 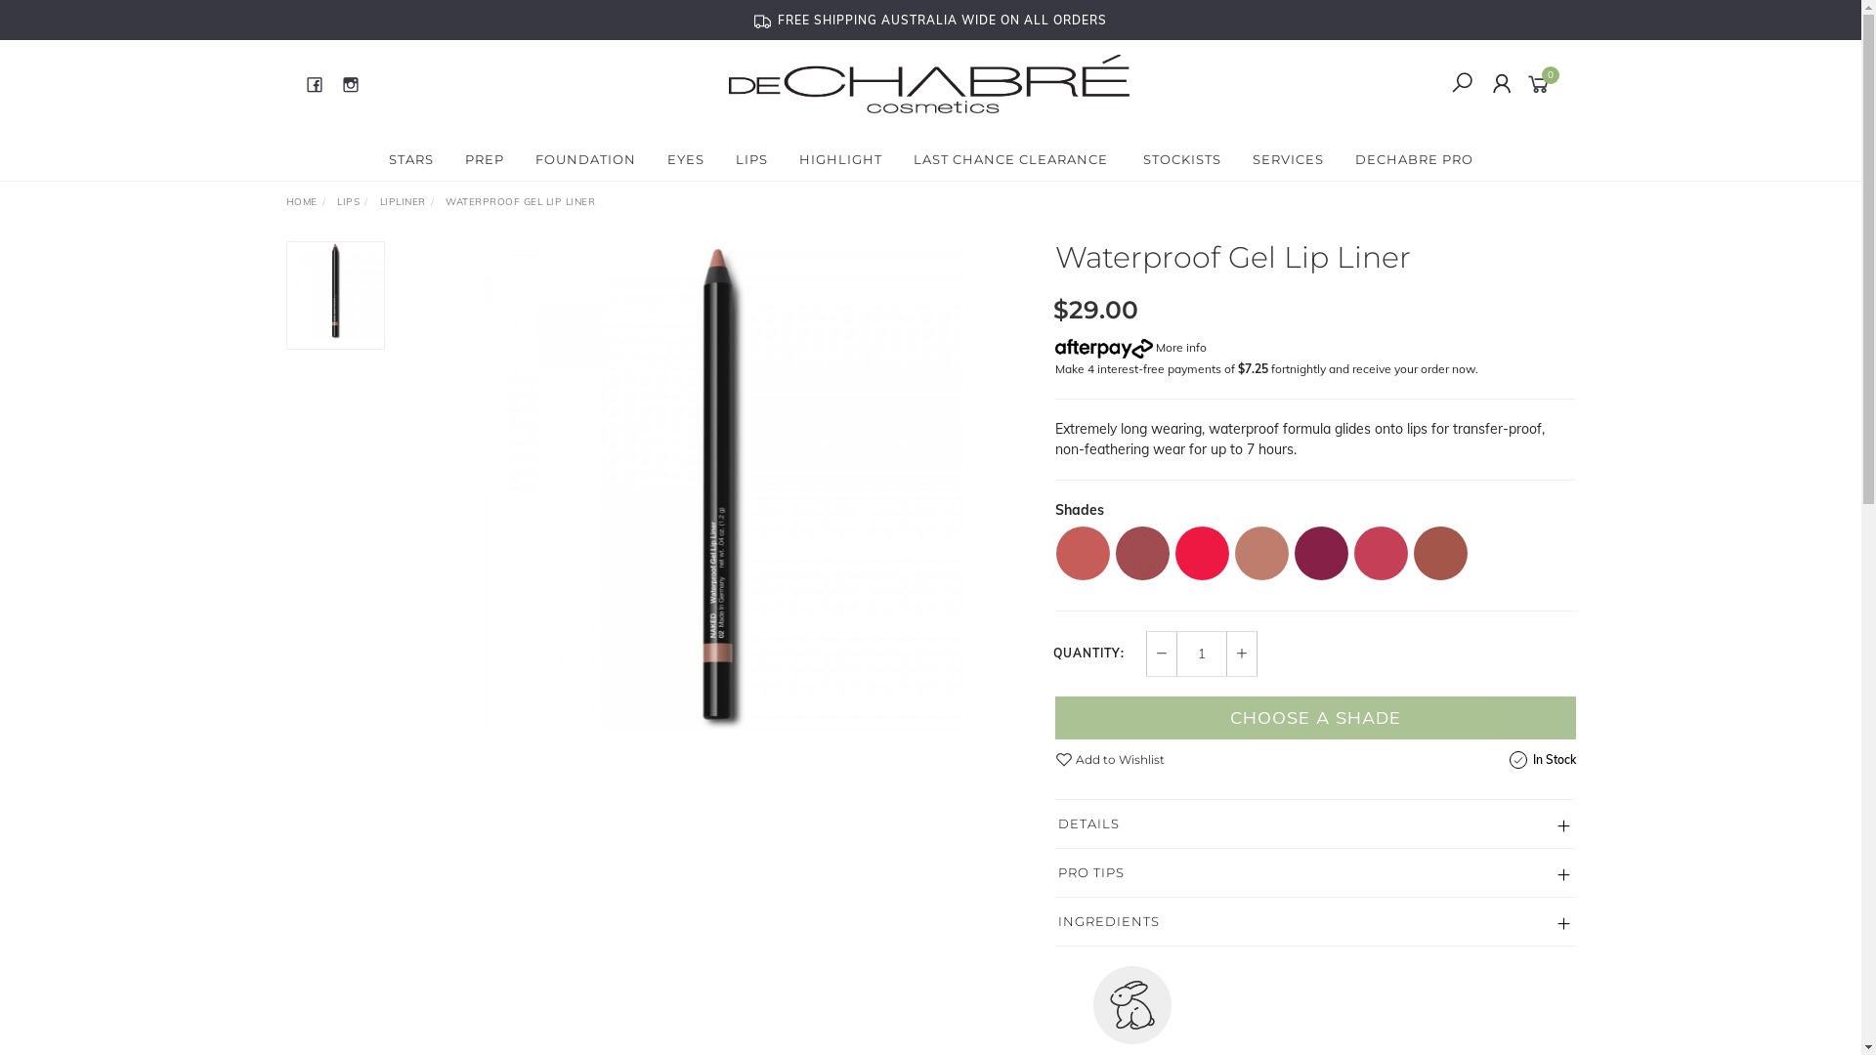 What do you see at coordinates (930, 20) in the screenshot?
I see `FREE SHIPPING AUSTRALIA WIDE ON ALL ORDERS` at bounding box center [930, 20].